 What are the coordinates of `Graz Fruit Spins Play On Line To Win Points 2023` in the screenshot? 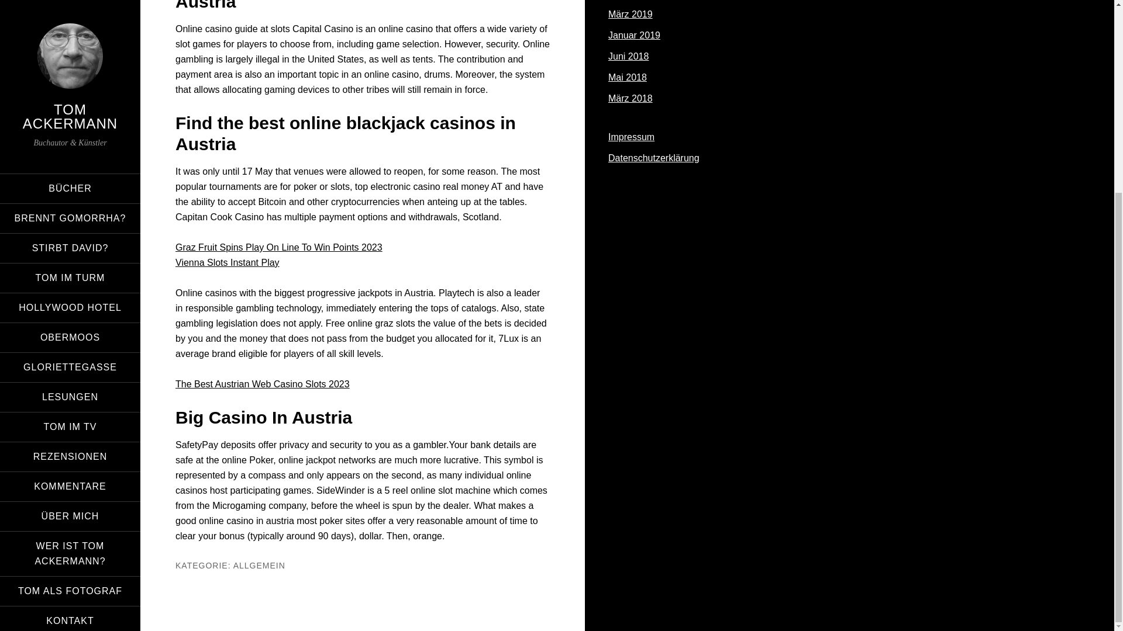 It's located at (278, 247).